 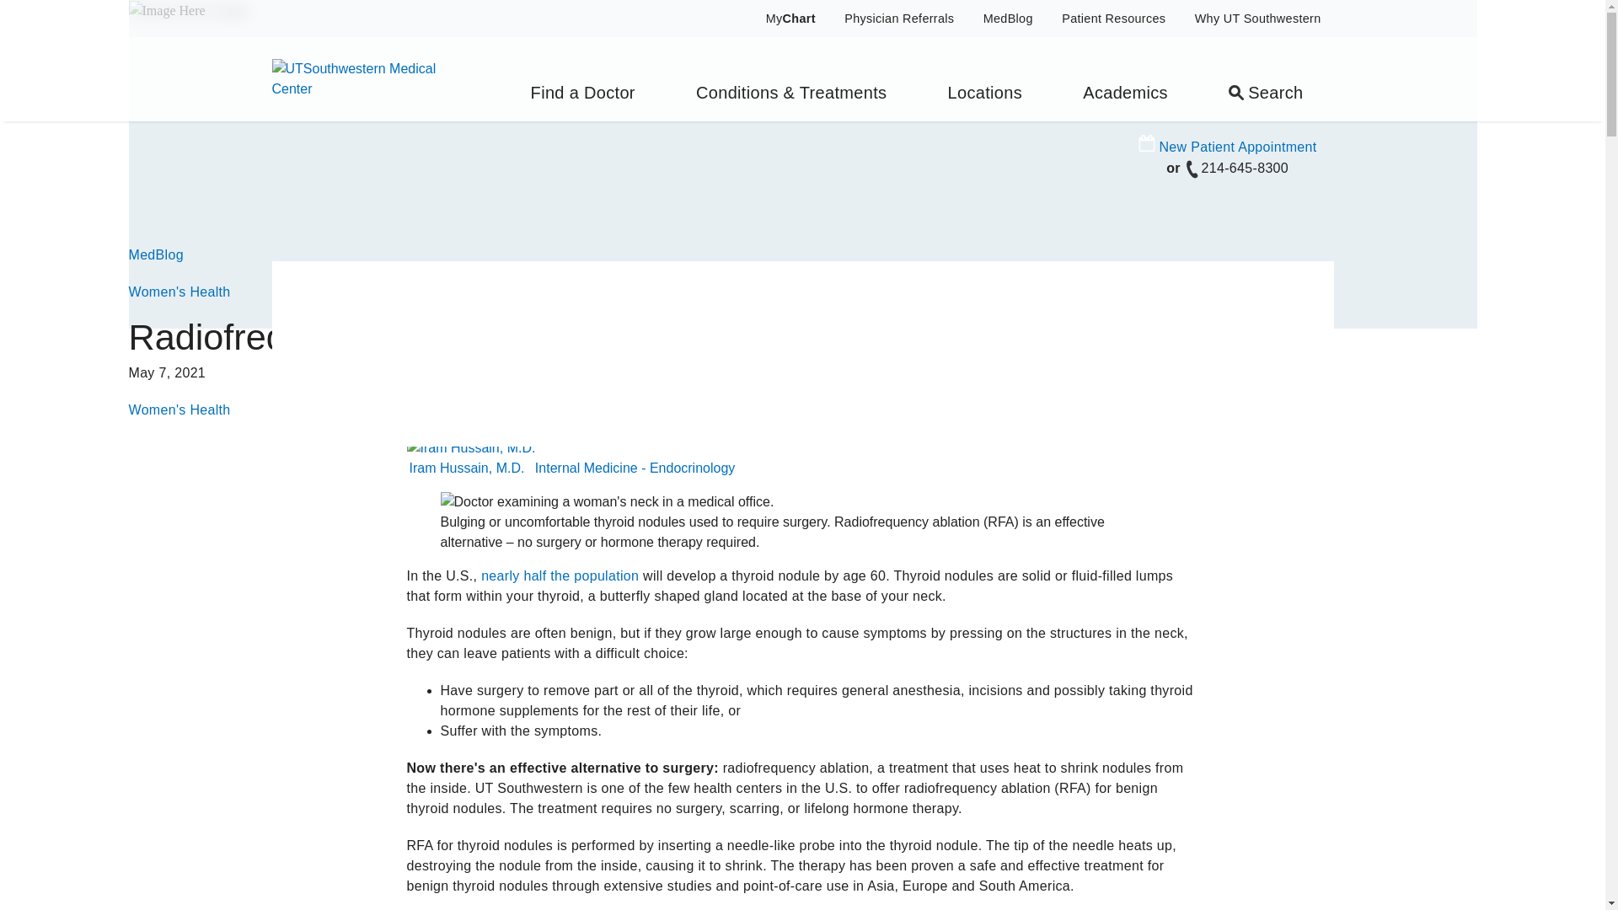 What do you see at coordinates (179, 292) in the screenshot?
I see `Women's Health` at bounding box center [179, 292].